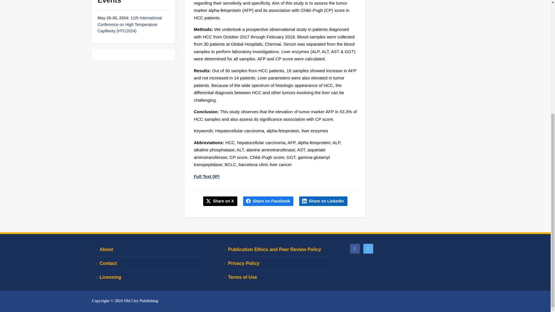 The image size is (555, 312). Describe the element at coordinates (147, 277) in the screenshot. I see `Licensing` at that location.